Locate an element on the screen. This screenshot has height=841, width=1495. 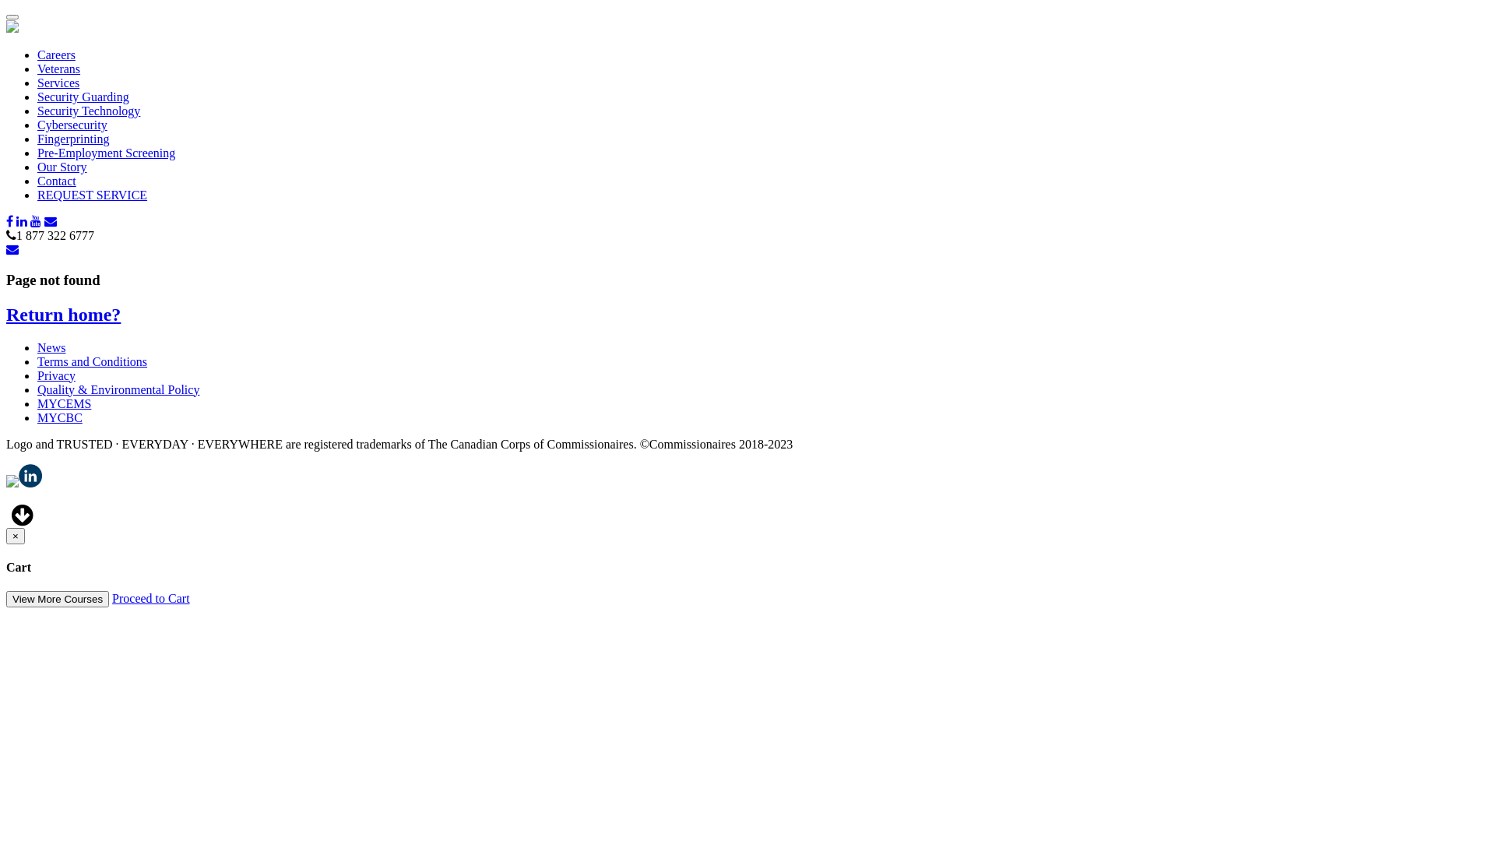
Fingerprinting is located at coordinates (73, 139).